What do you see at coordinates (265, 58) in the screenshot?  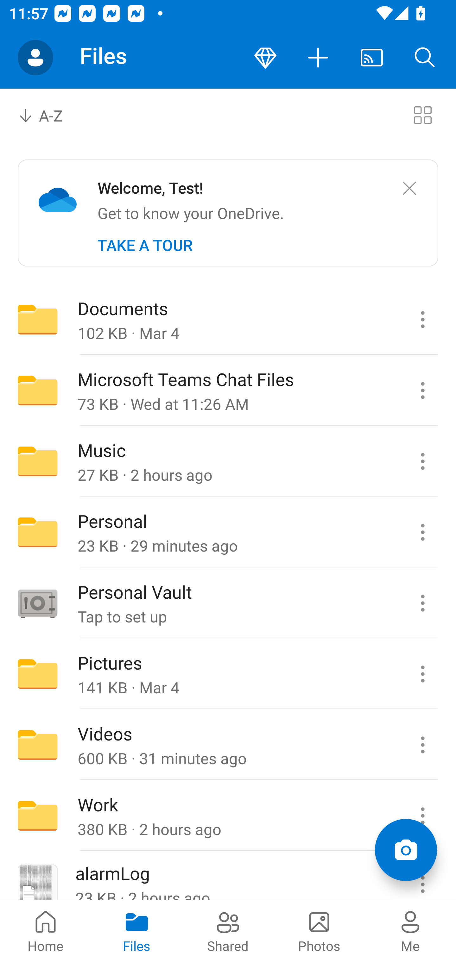 I see `Premium button` at bounding box center [265, 58].